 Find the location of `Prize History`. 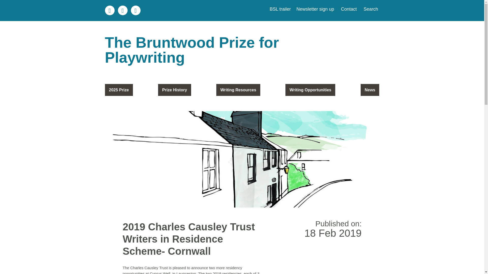

Prize History is located at coordinates (175, 90).